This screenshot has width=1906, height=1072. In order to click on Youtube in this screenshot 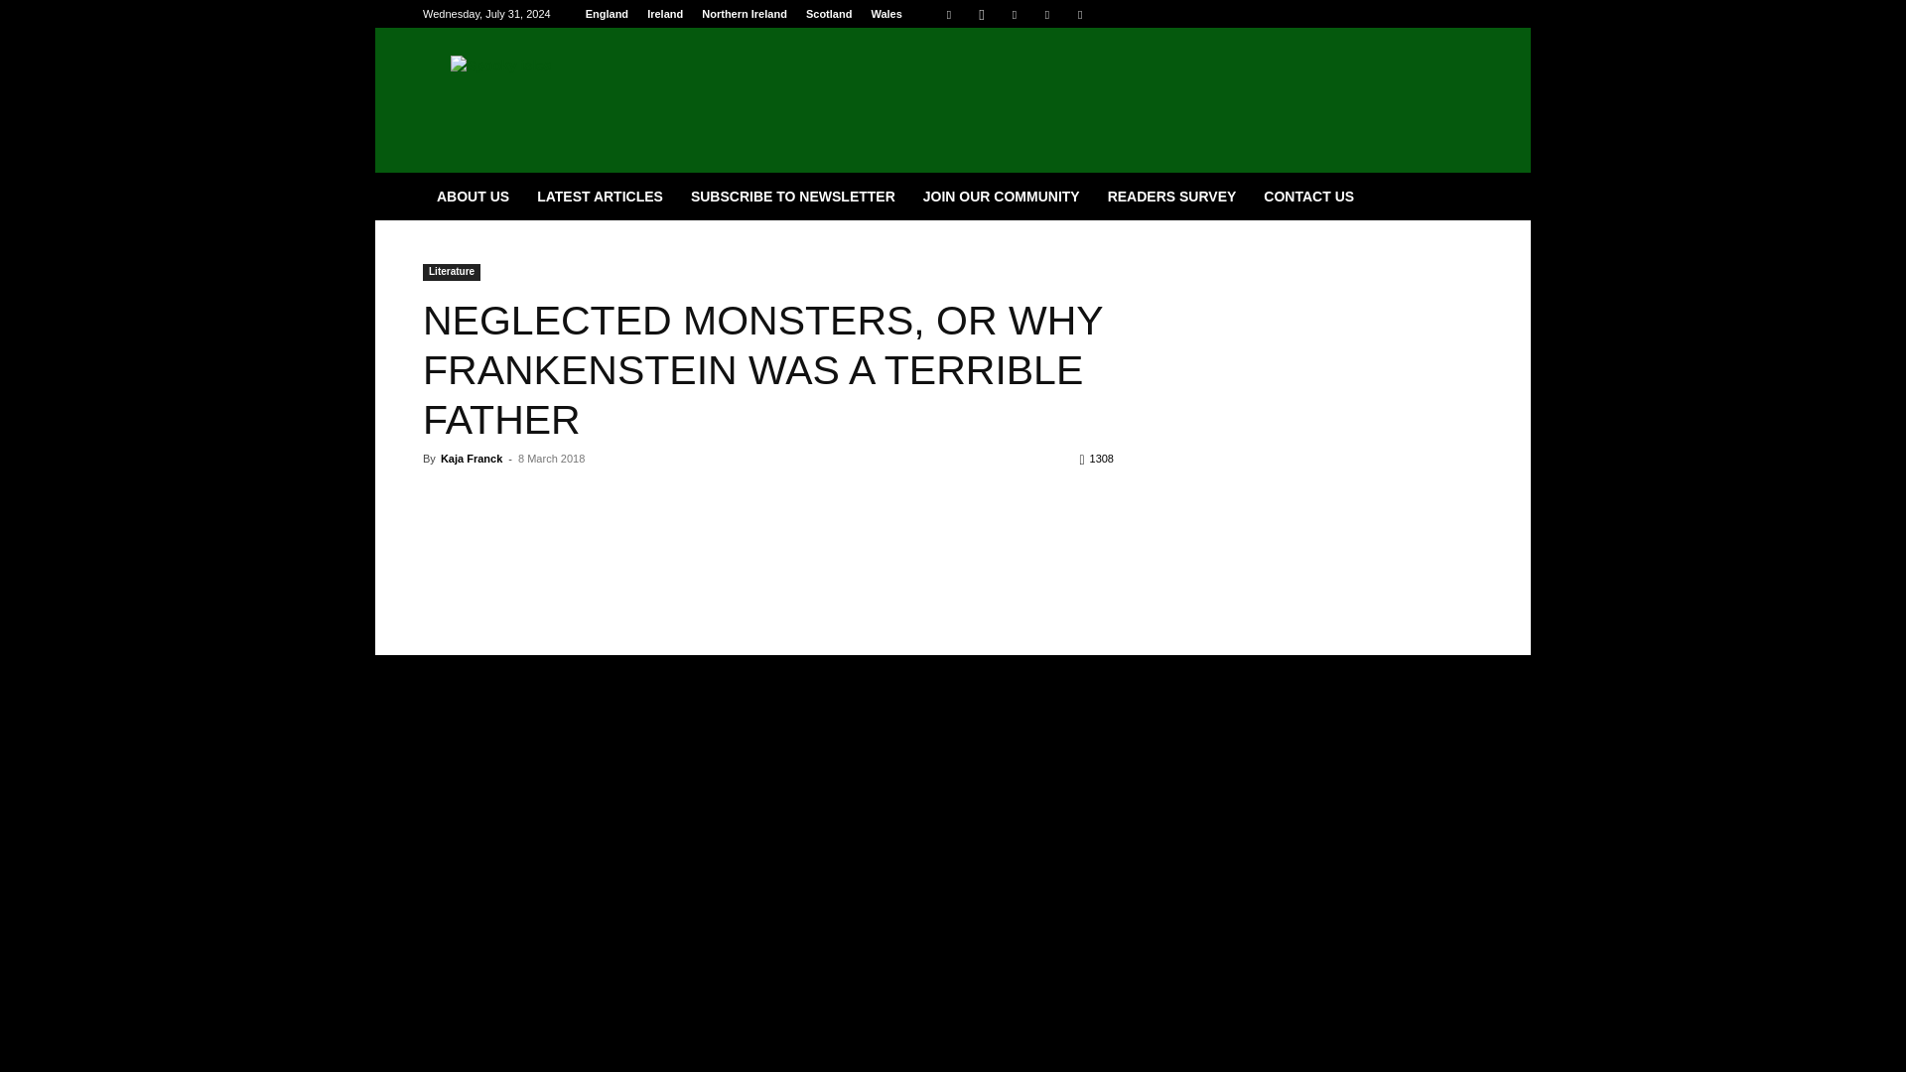, I will do `click(1080, 14)`.